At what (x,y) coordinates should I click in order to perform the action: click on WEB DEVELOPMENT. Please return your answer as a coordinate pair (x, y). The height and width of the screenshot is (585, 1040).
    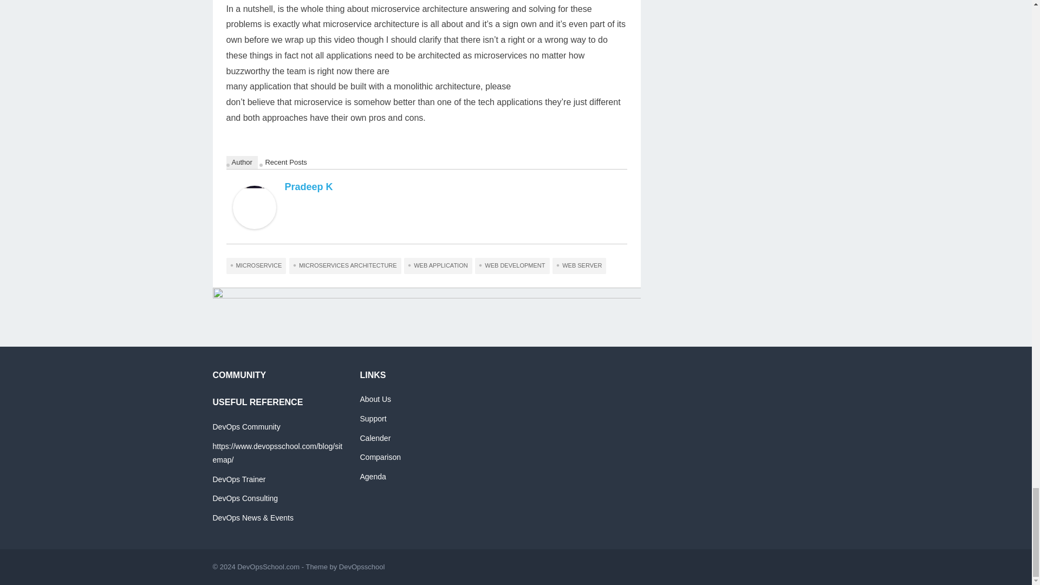
    Looking at the image, I should click on (512, 266).